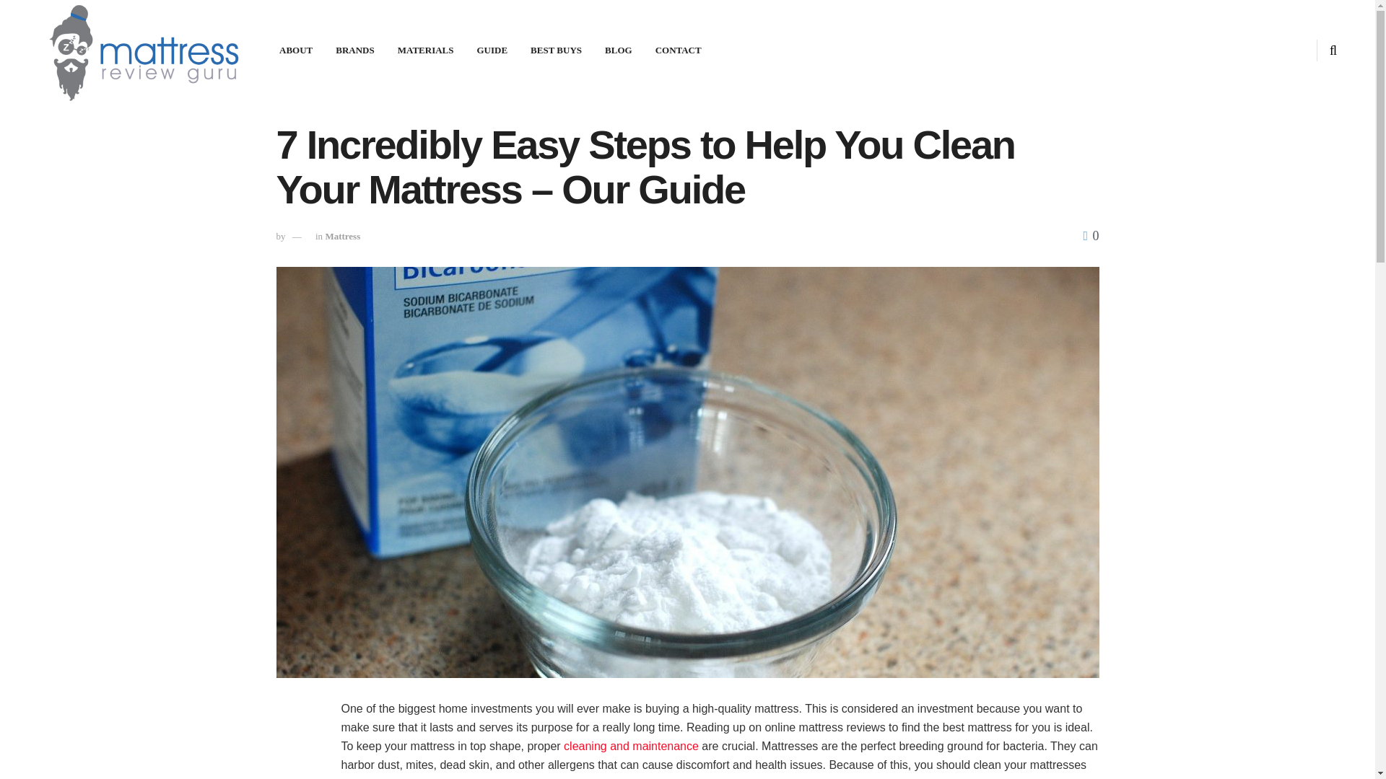 The image size is (1386, 779). I want to click on BRANDS, so click(354, 50).